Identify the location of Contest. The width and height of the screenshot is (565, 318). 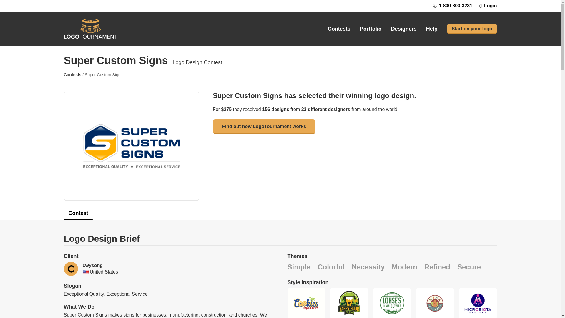
(280, 215).